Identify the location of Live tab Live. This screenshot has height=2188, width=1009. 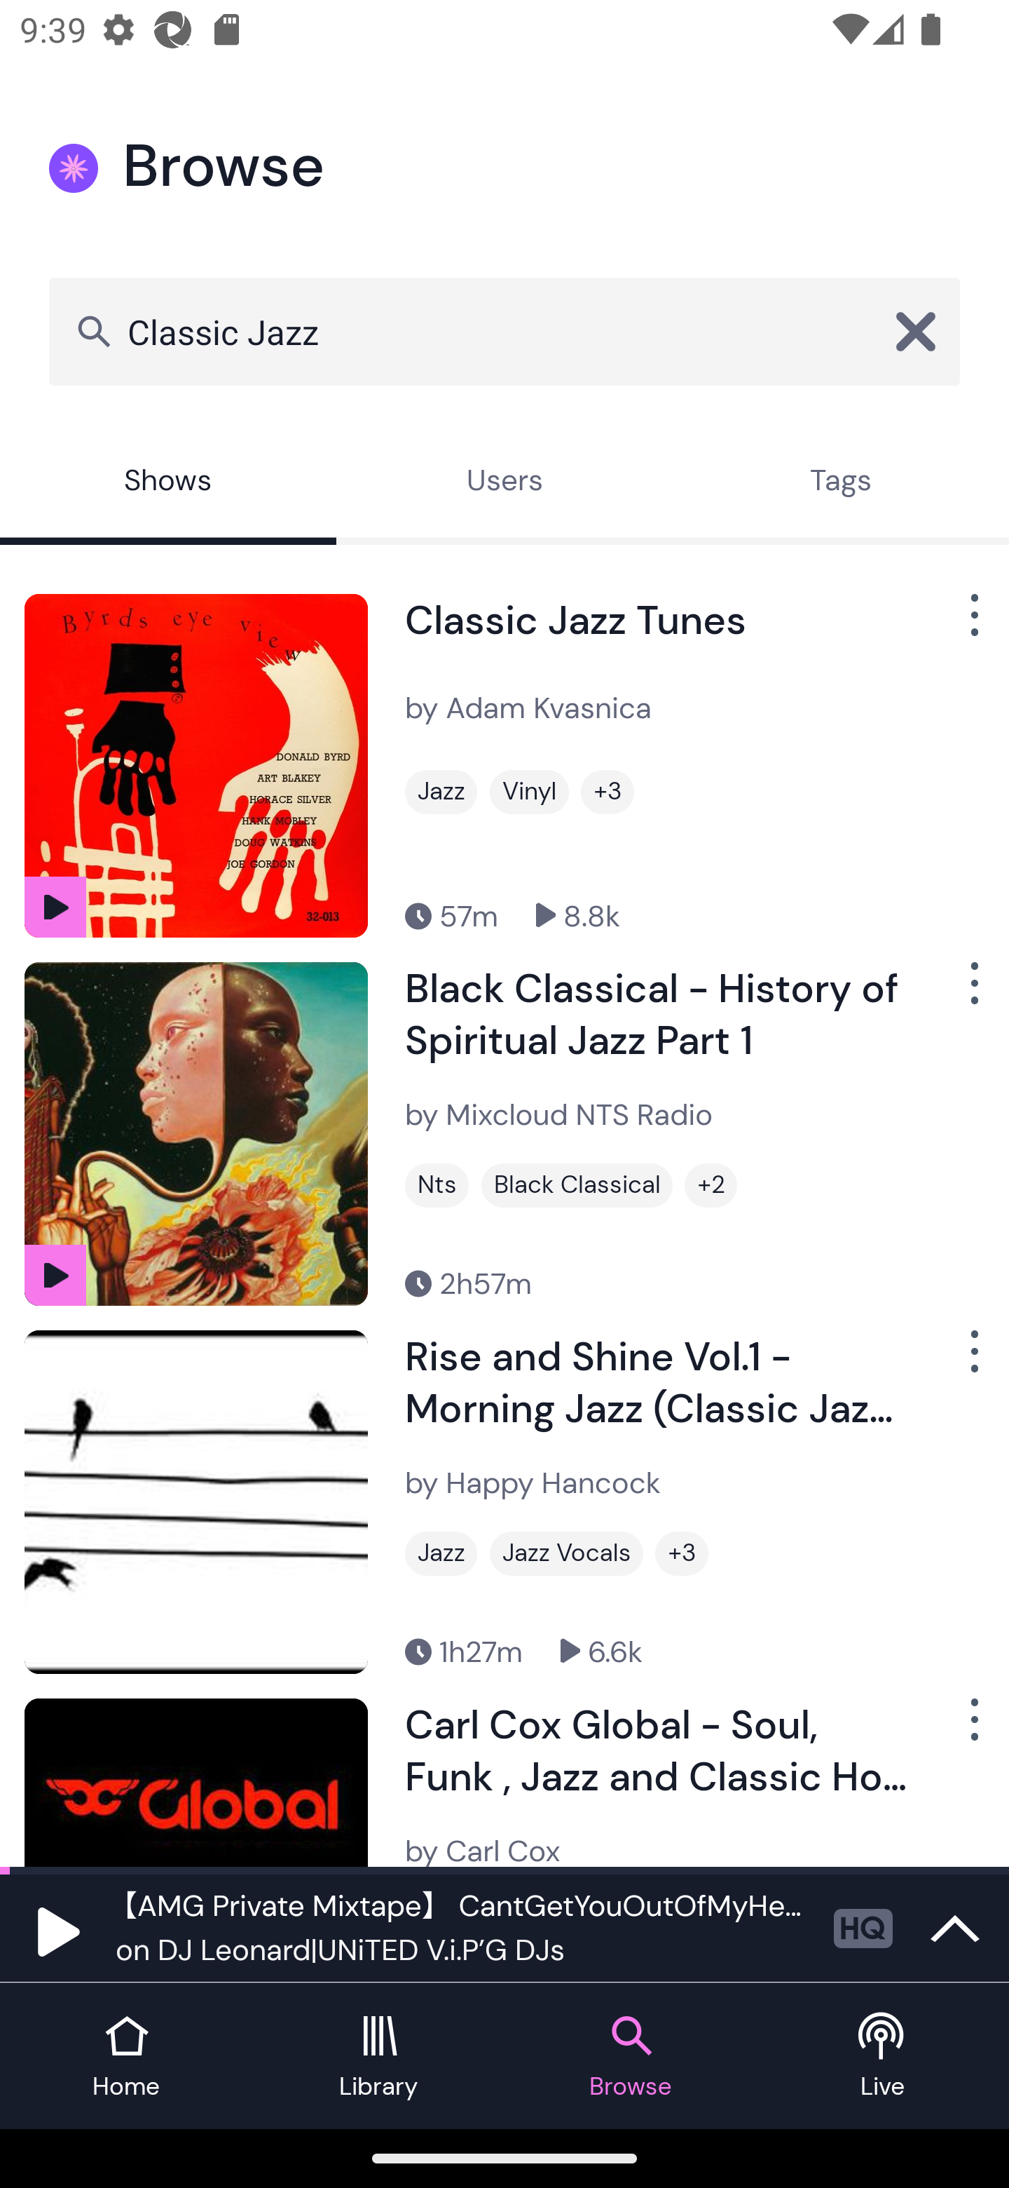
(883, 2056).